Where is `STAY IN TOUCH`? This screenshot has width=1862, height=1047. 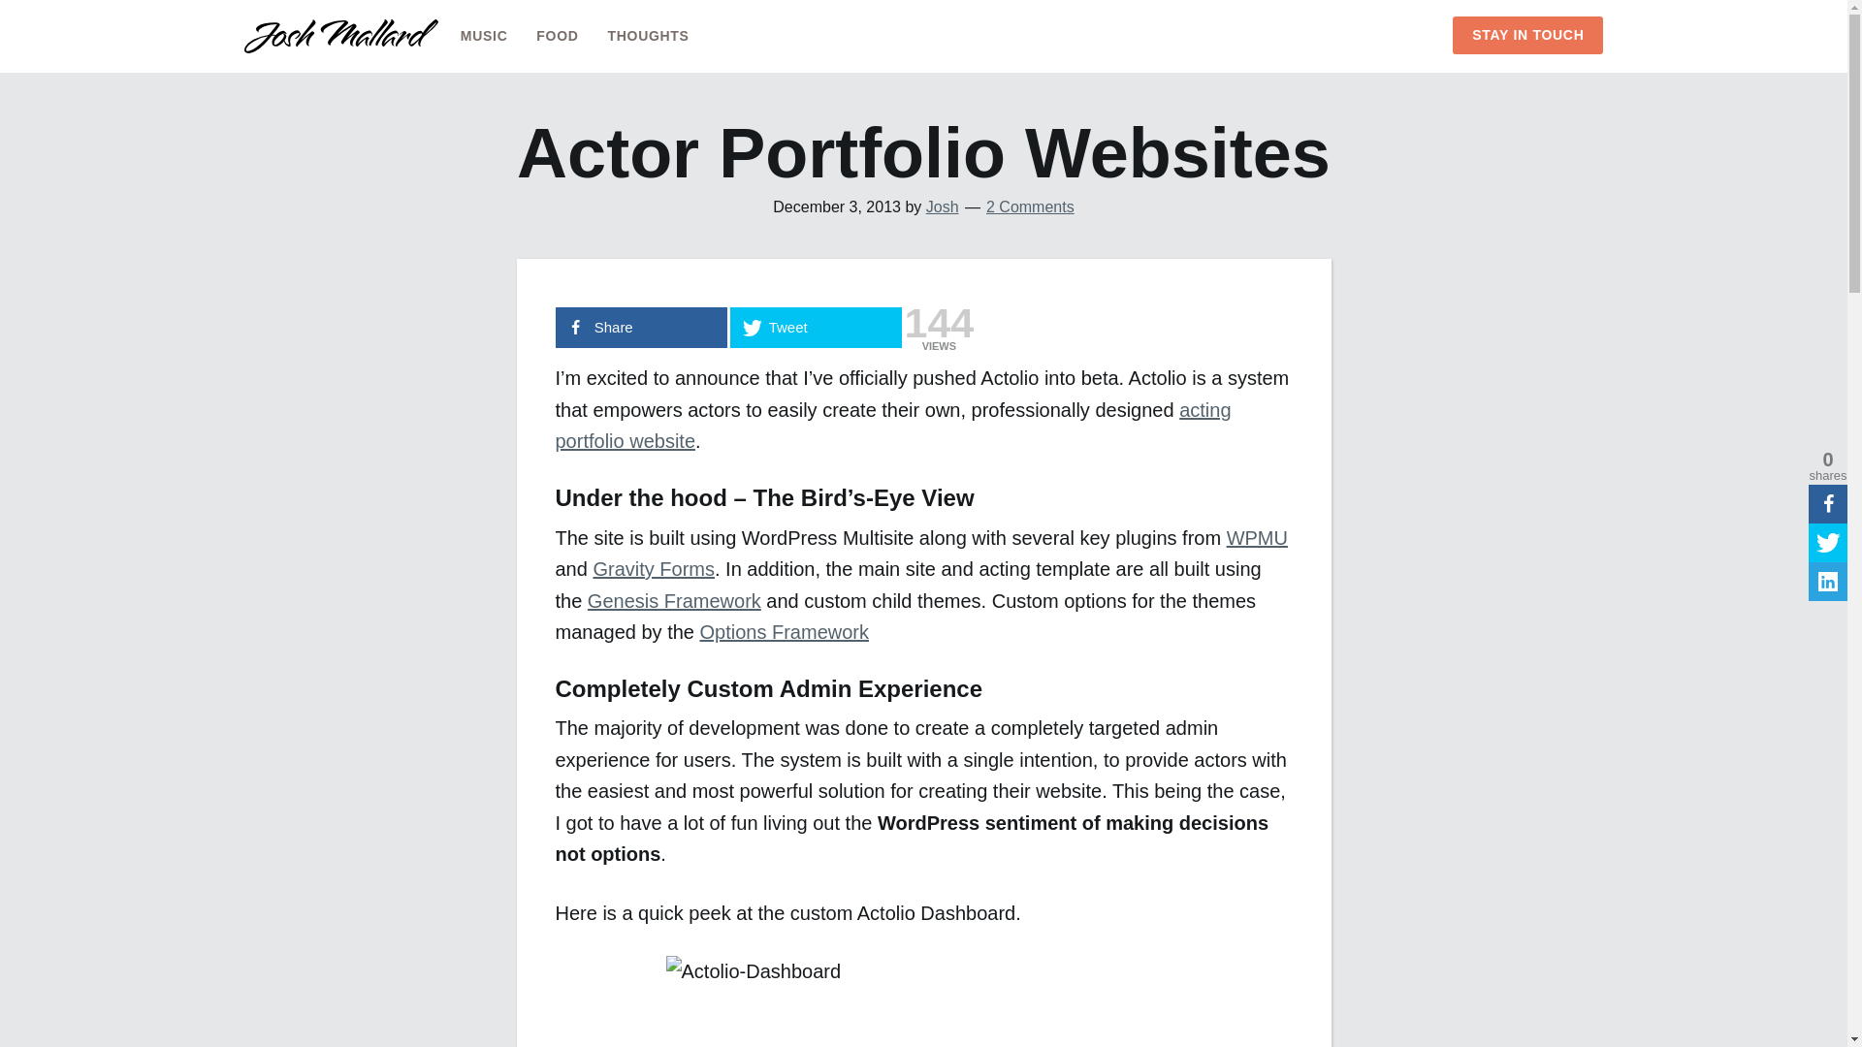 STAY IN TOUCH is located at coordinates (1527, 35).